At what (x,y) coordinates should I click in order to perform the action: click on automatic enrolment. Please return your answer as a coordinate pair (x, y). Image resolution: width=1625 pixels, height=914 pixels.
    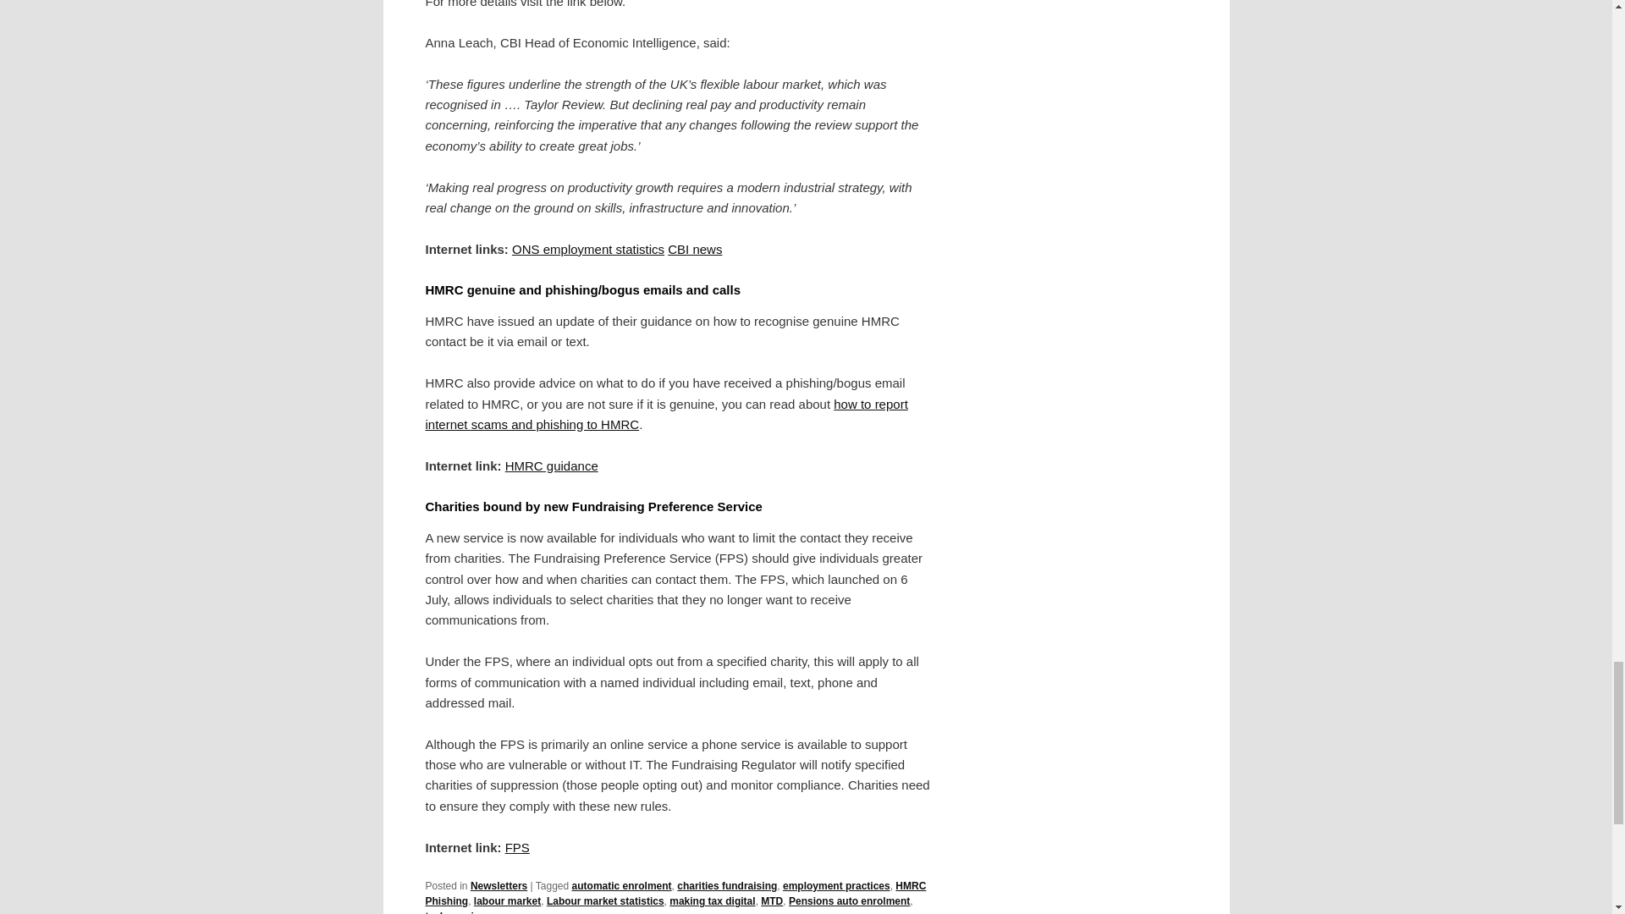
    Looking at the image, I should click on (621, 886).